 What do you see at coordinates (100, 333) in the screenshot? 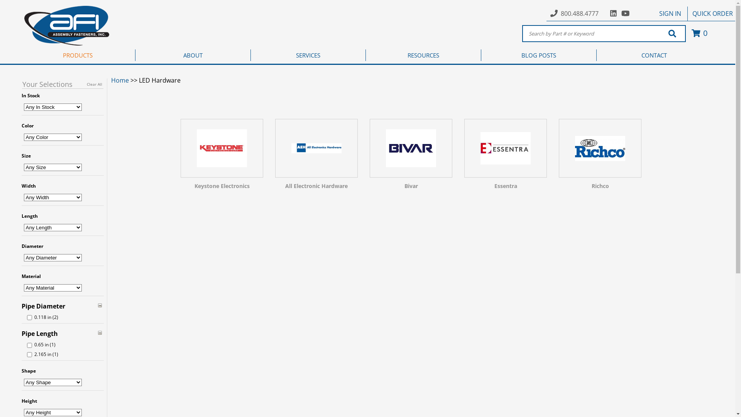
I see `Click to collapse` at bounding box center [100, 333].